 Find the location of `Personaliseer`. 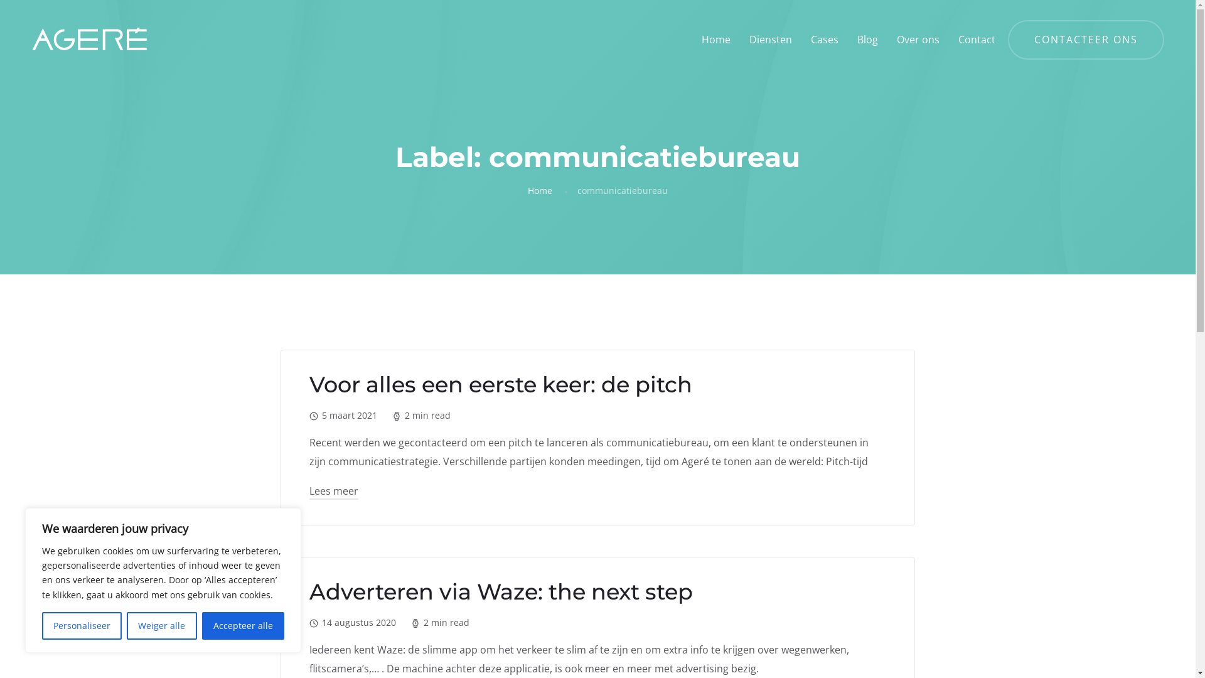

Personaliseer is located at coordinates (82, 626).